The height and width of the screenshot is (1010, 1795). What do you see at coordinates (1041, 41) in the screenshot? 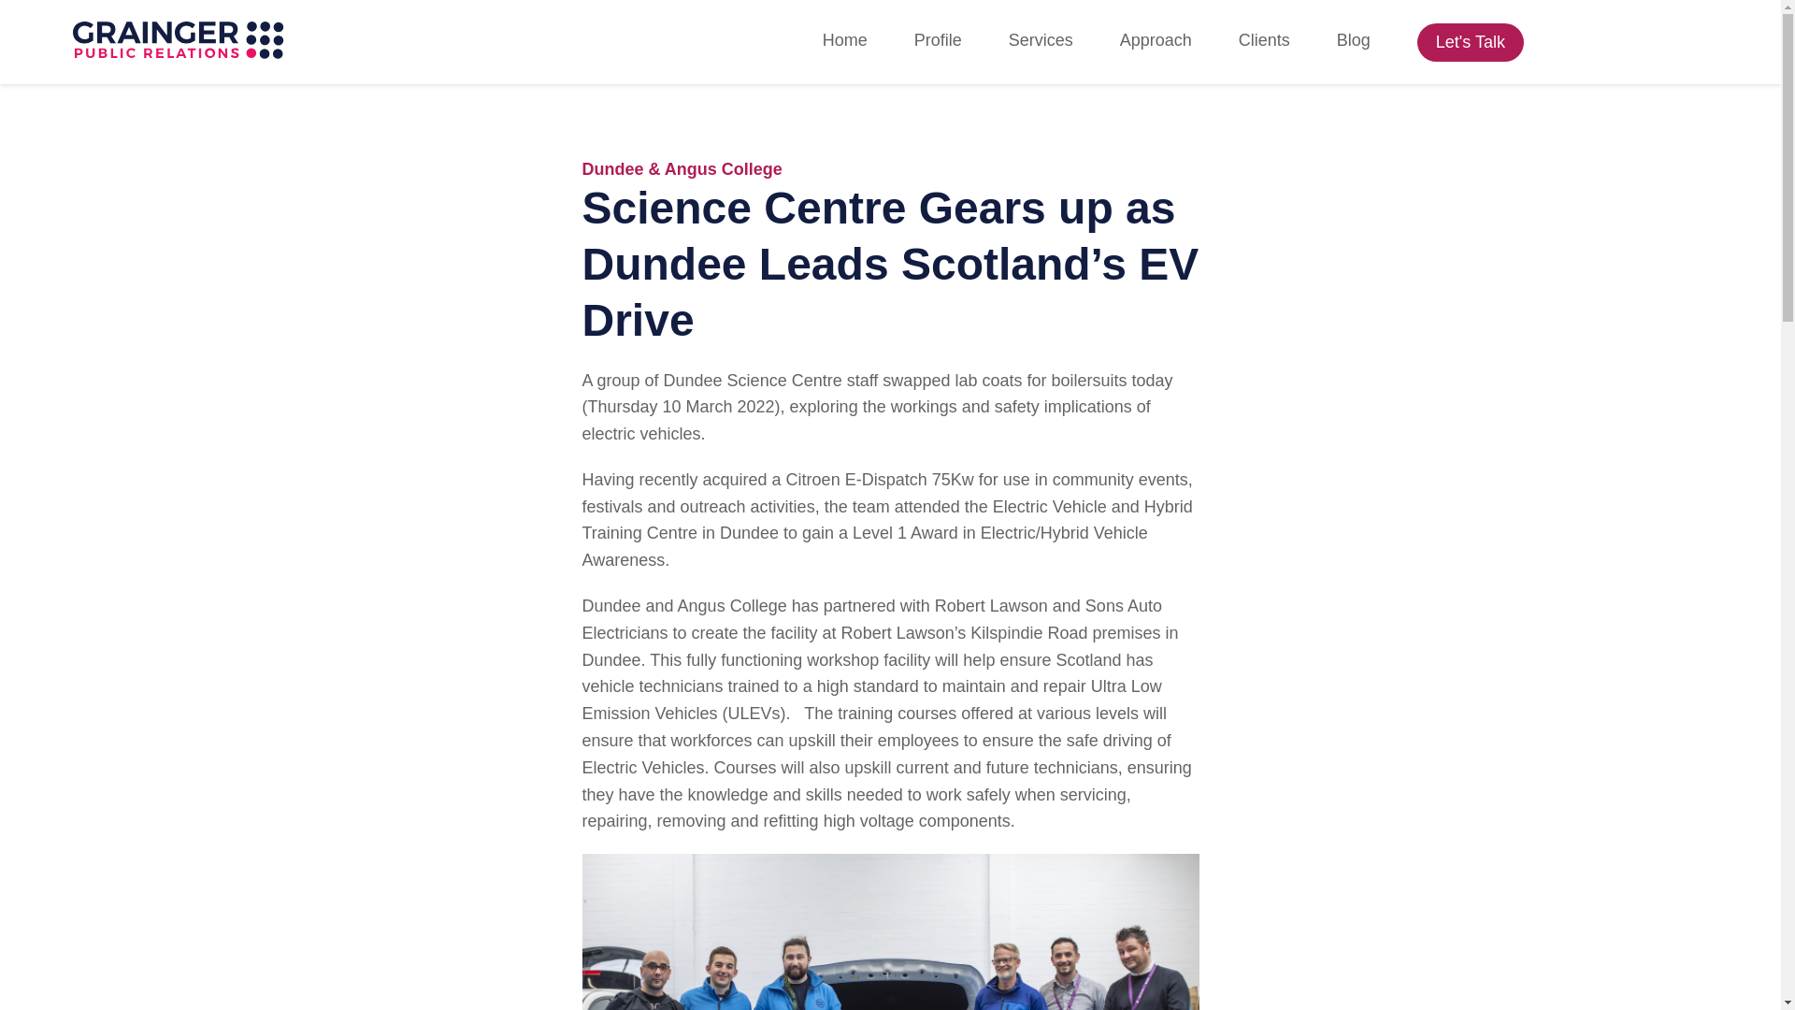
I see `Services` at bounding box center [1041, 41].